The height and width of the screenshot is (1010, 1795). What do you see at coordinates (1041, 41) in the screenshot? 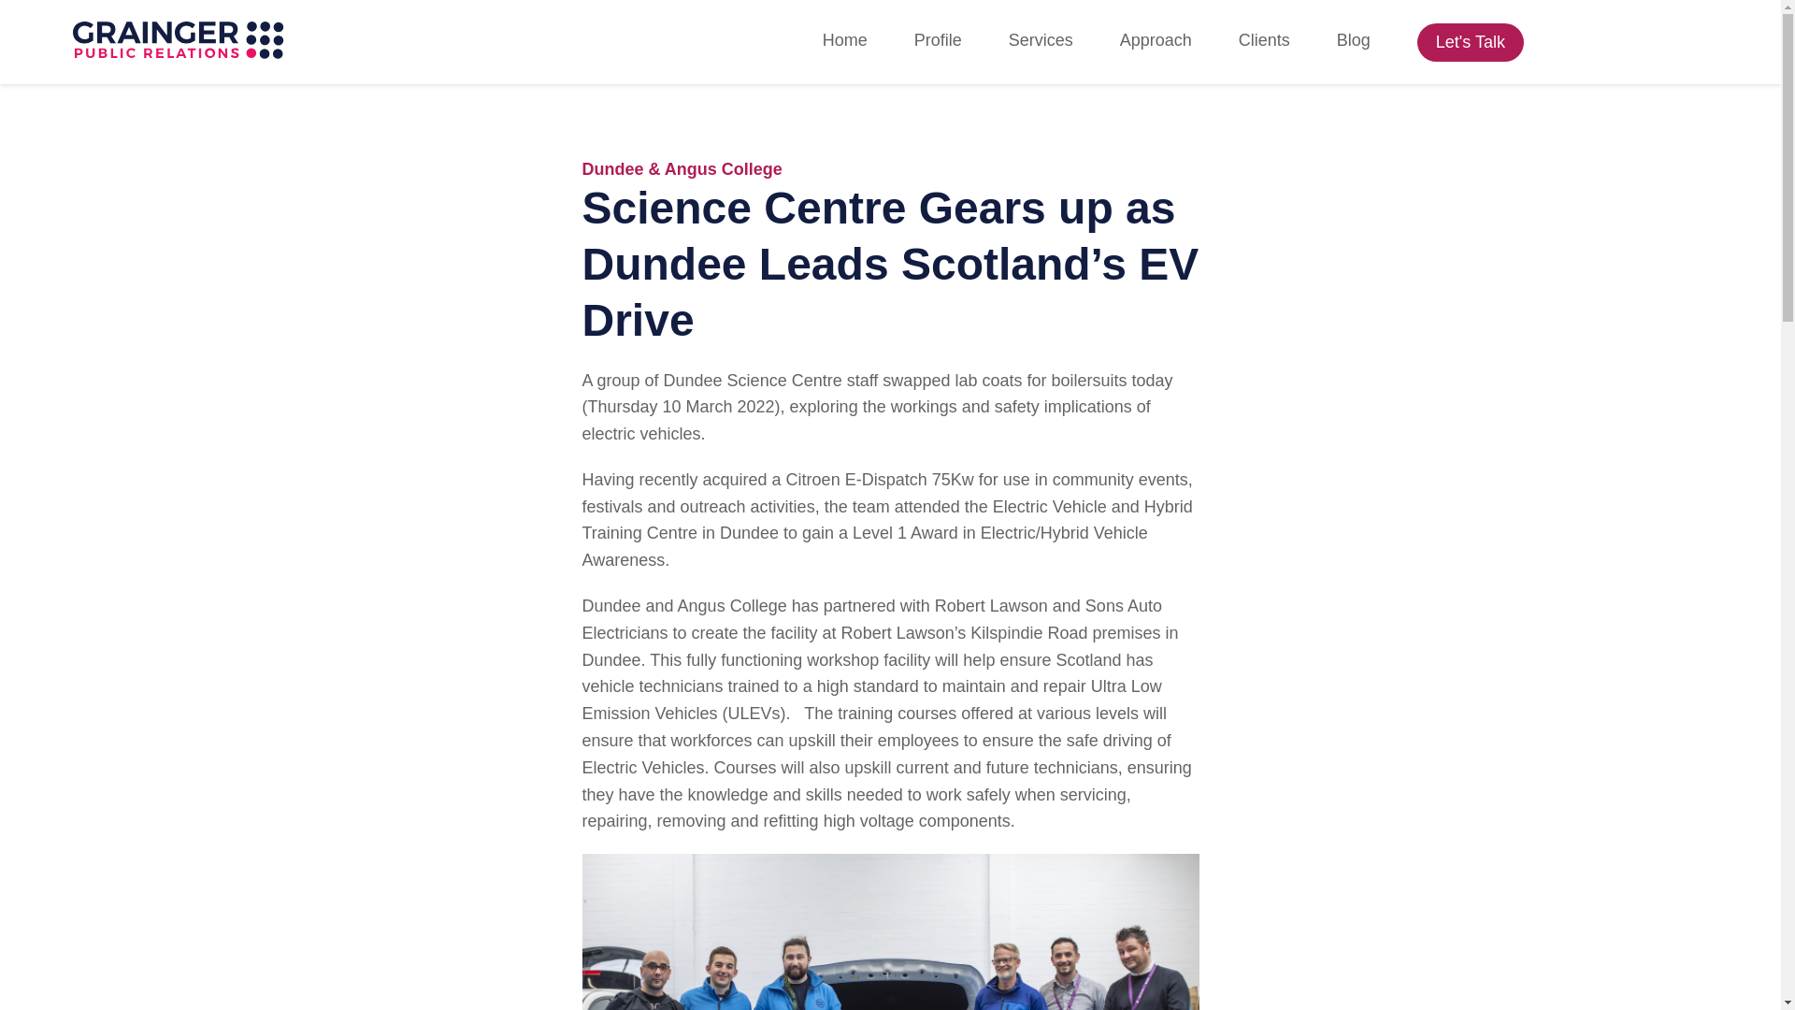
I see `Services` at bounding box center [1041, 41].